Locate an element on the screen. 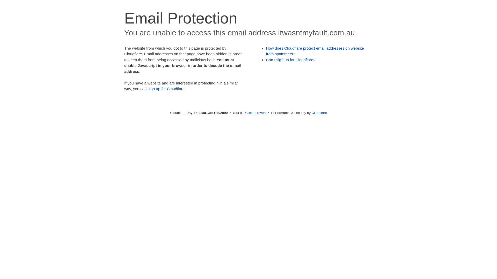 The image size is (497, 279). Cloudflare is located at coordinates (319, 113).